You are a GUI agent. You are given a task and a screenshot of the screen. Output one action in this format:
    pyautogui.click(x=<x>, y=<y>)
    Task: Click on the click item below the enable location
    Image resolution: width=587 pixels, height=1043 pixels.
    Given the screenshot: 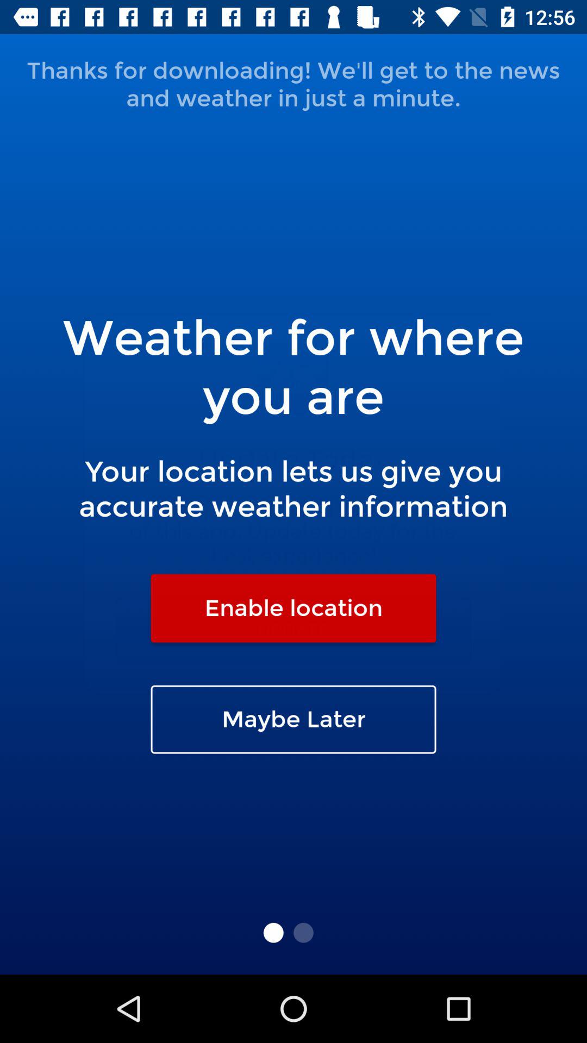 What is the action you would take?
    pyautogui.click(x=293, y=719)
    